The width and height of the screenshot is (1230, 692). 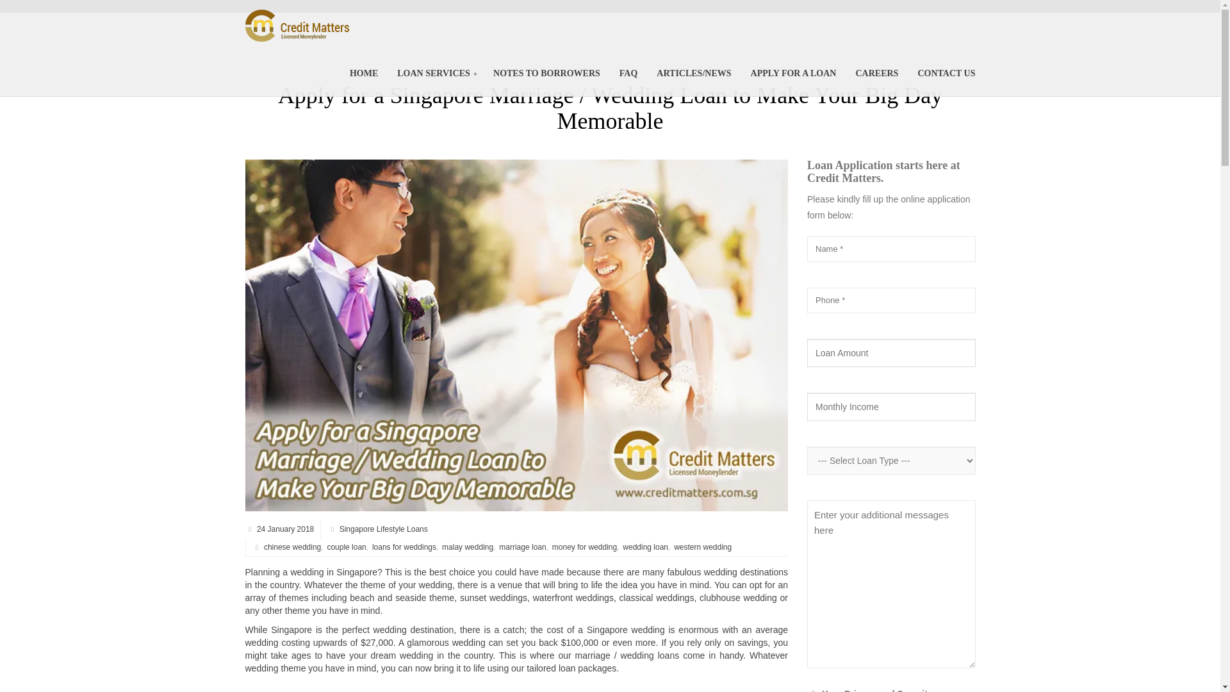 What do you see at coordinates (644, 546) in the screenshot?
I see `wedding loan` at bounding box center [644, 546].